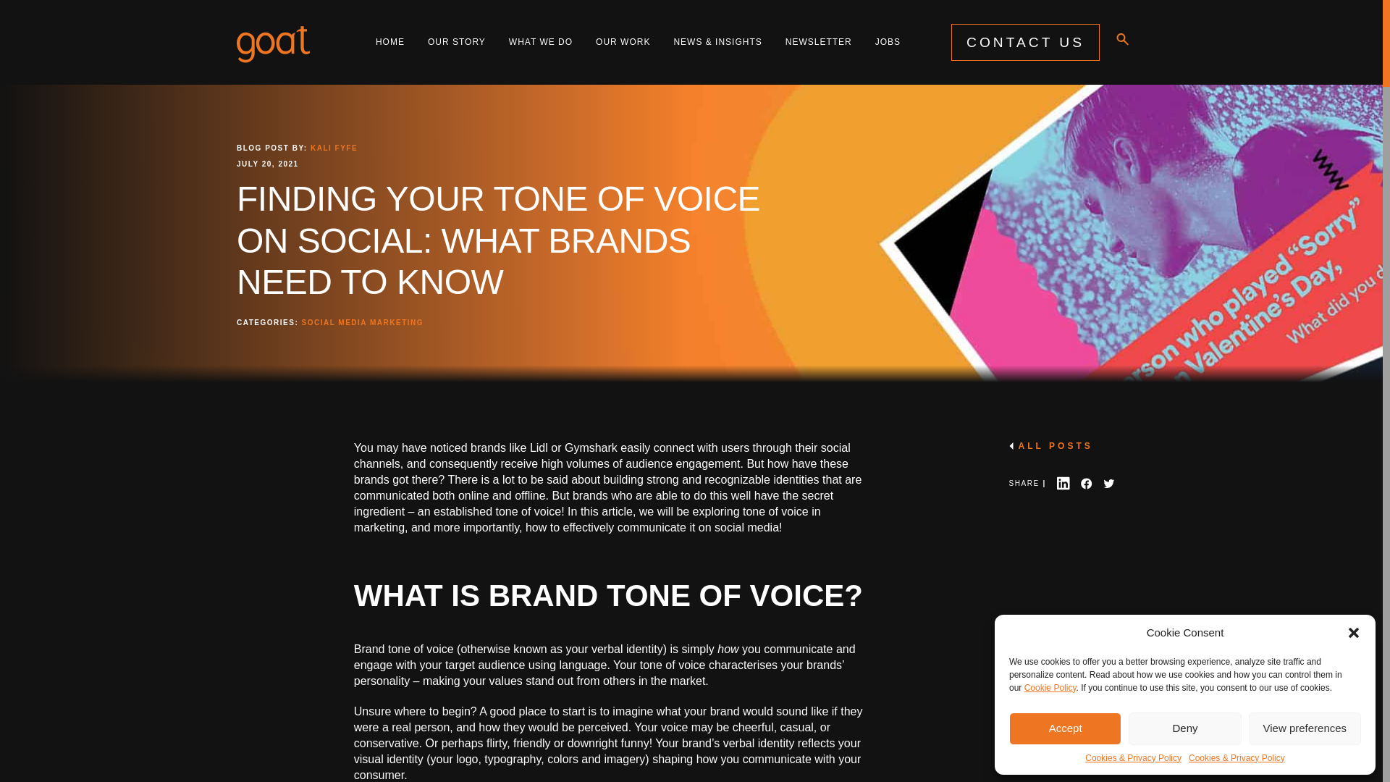  What do you see at coordinates (1305, 728) in the screenshot?
I see `View preferences` at bounding box center [1305, 728].